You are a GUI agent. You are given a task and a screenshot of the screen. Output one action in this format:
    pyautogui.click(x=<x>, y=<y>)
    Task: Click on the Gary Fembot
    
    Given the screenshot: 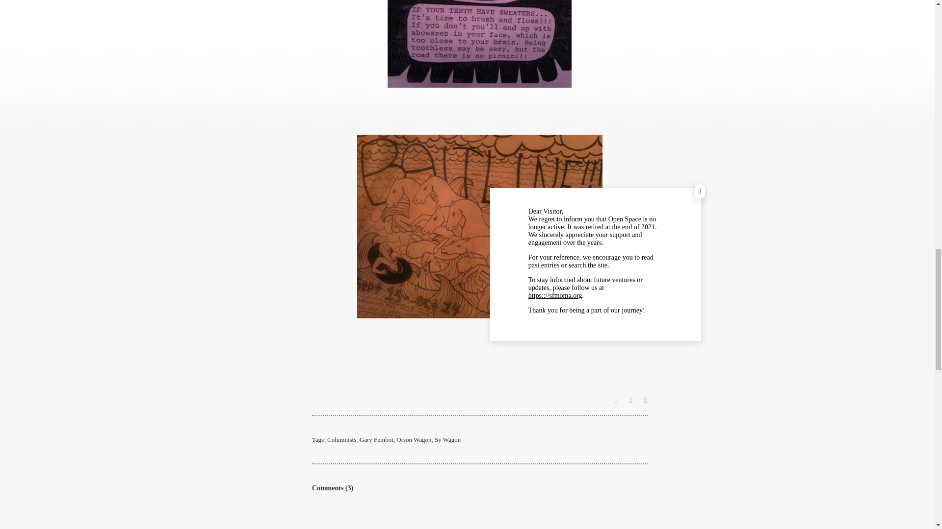 What is the action you would take?
    pyautogui.click(x=377, y=439)
    